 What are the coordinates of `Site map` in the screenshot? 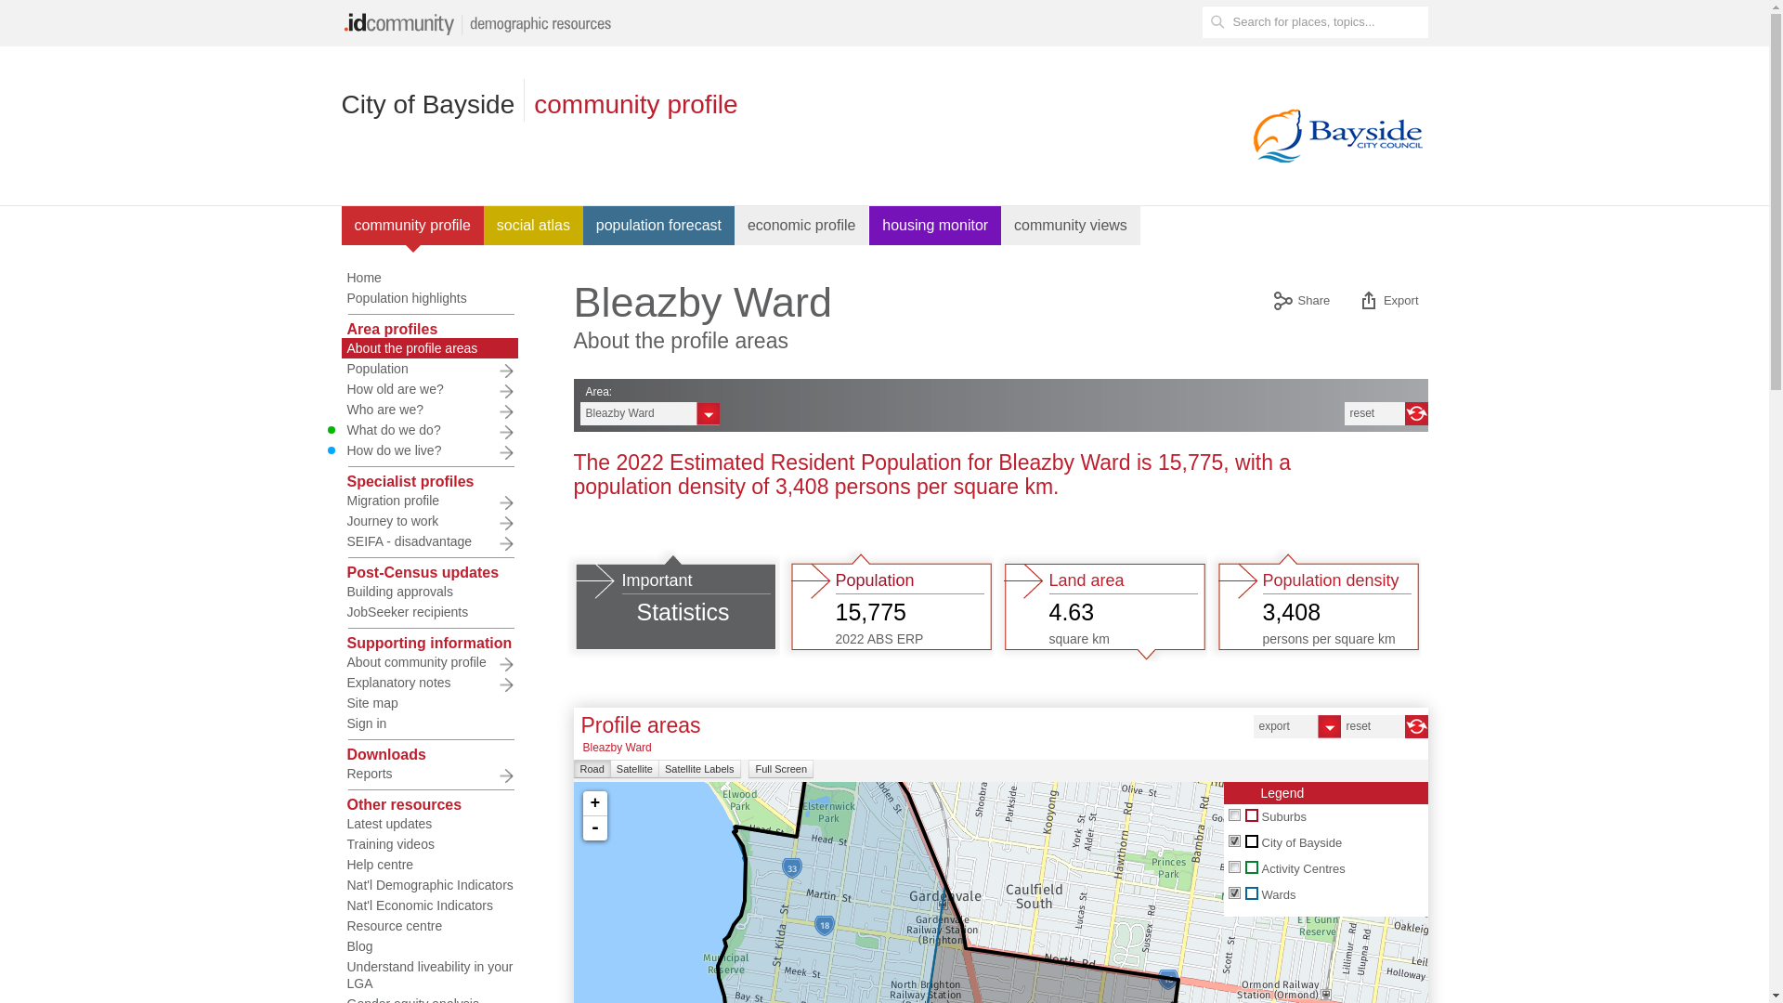 It's located at (430, 703).